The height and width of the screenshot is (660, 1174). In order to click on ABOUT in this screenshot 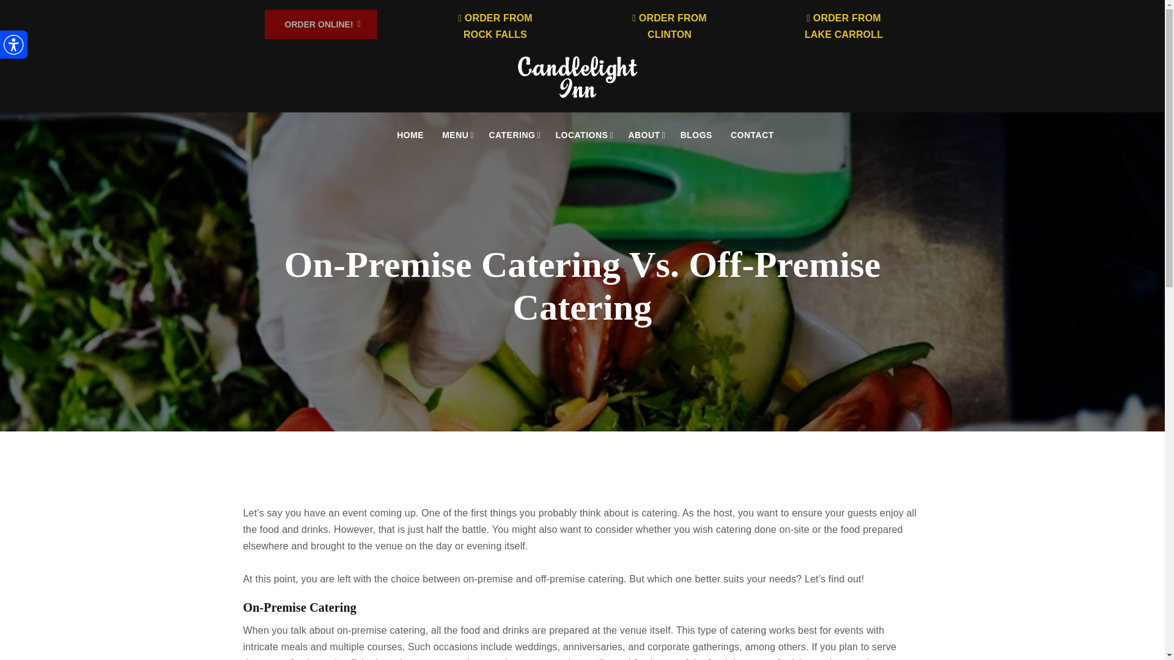, I will do `click(696, 135)`.